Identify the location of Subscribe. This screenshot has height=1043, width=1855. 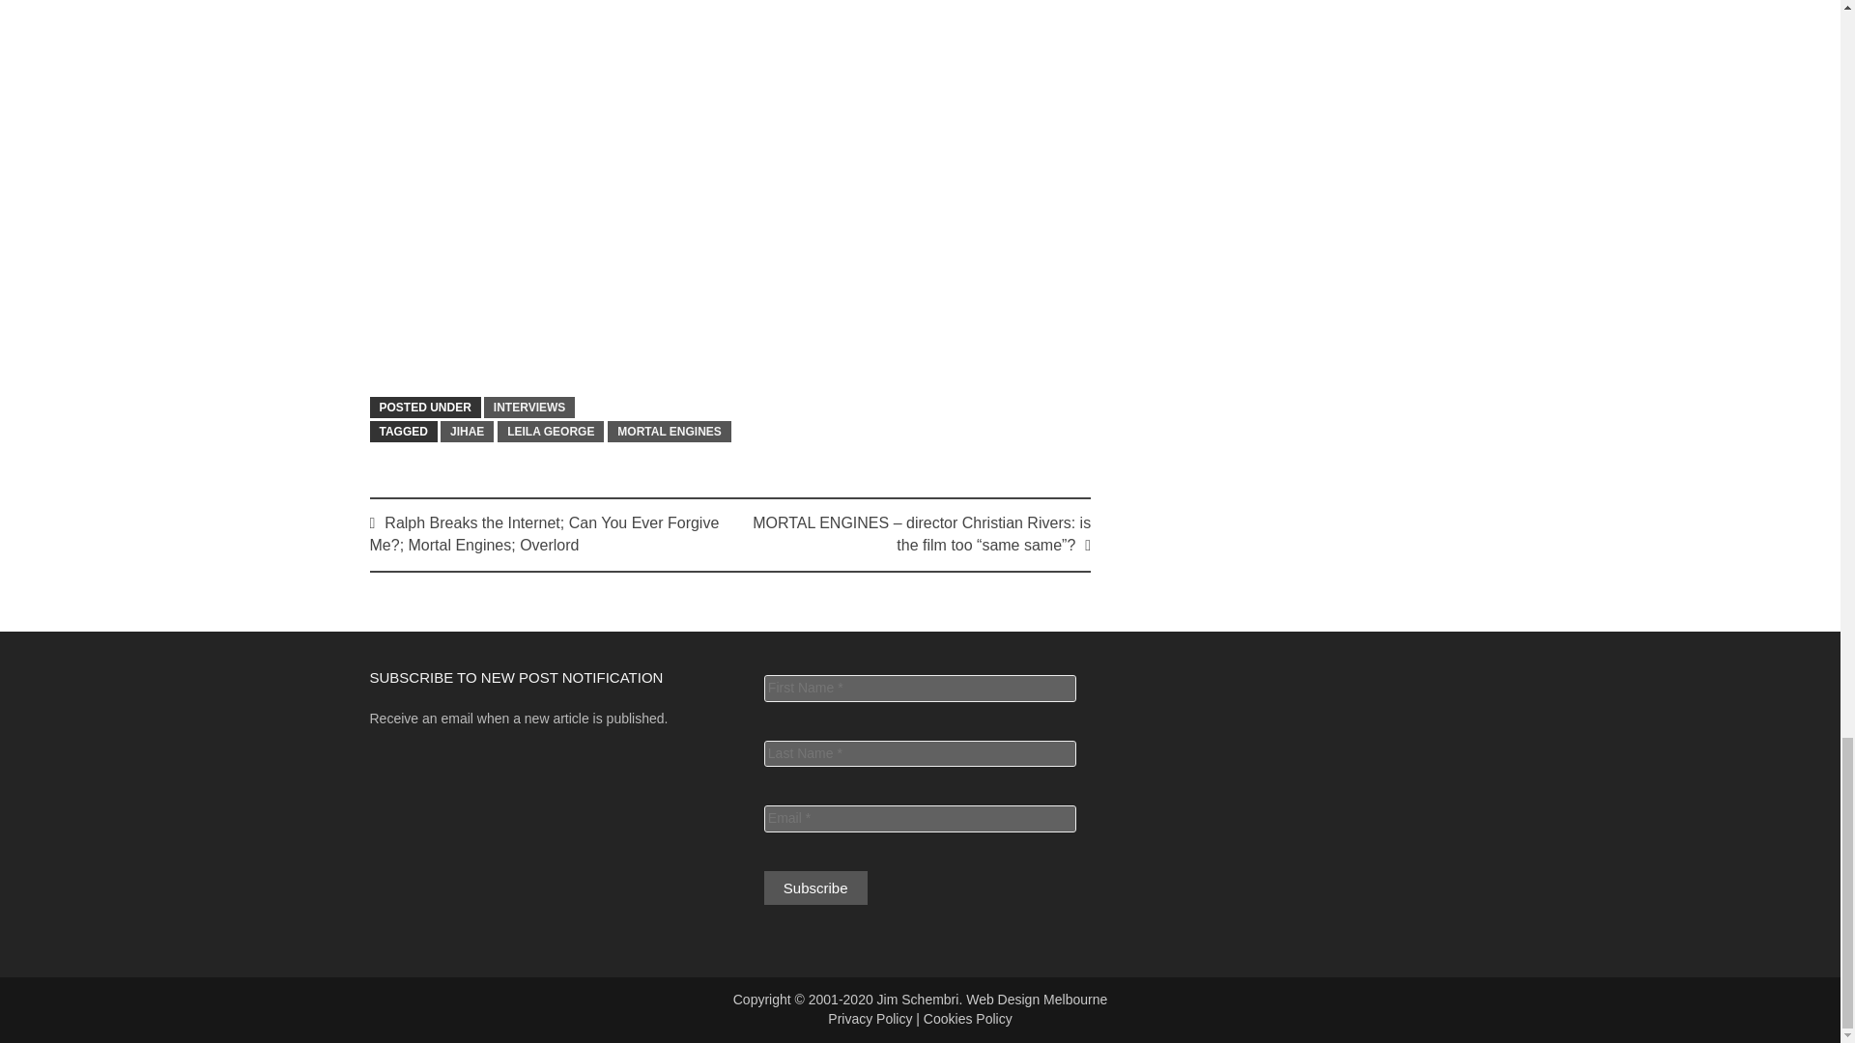
(815, 888).